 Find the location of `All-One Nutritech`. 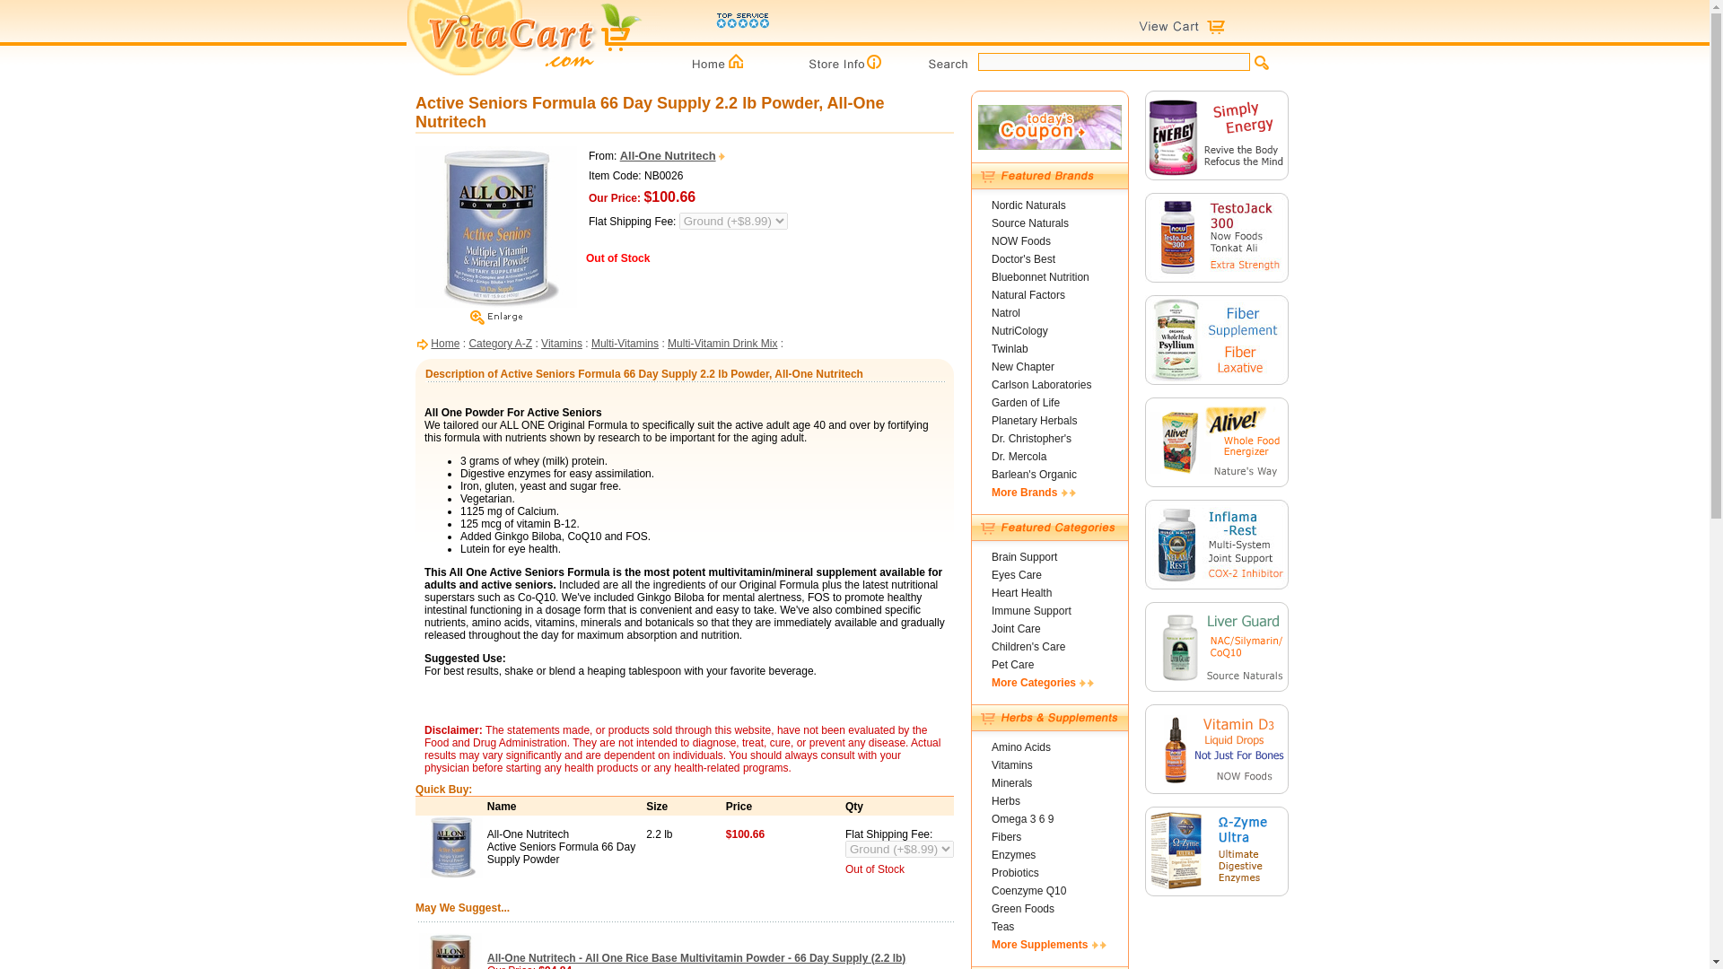

All-One Nutritech is located at coordinates (673, 156).